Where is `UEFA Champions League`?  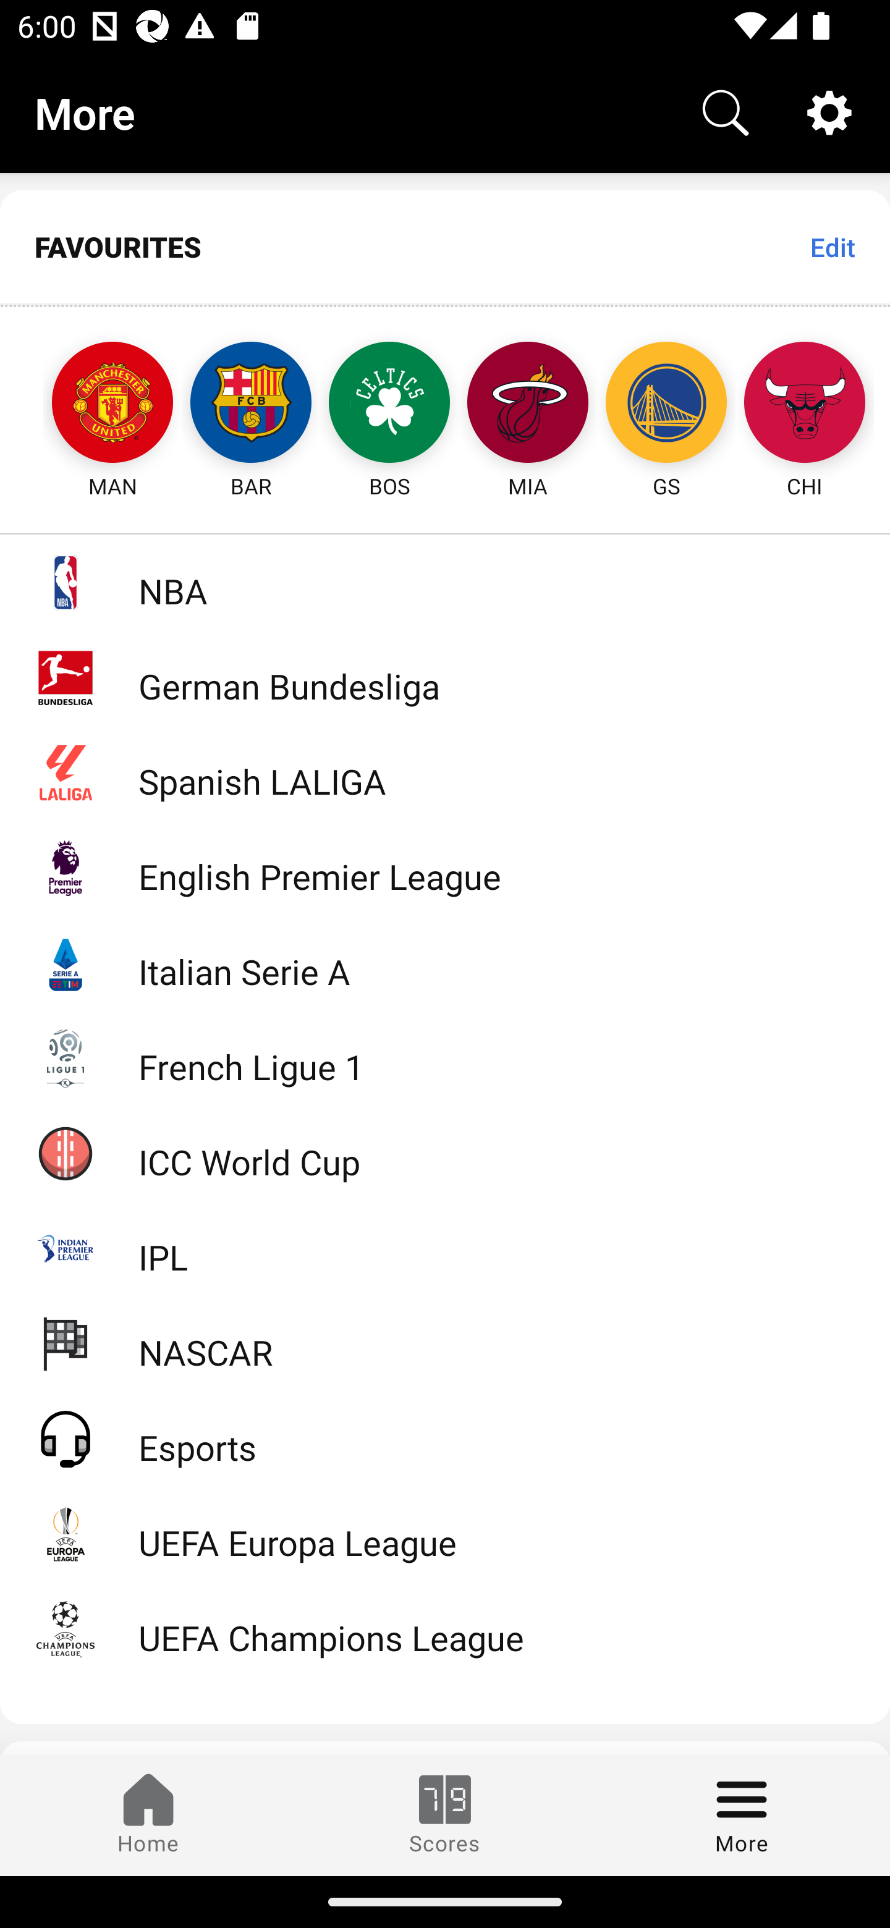 UEFA Champions League is located at coordinates (445, 1629).